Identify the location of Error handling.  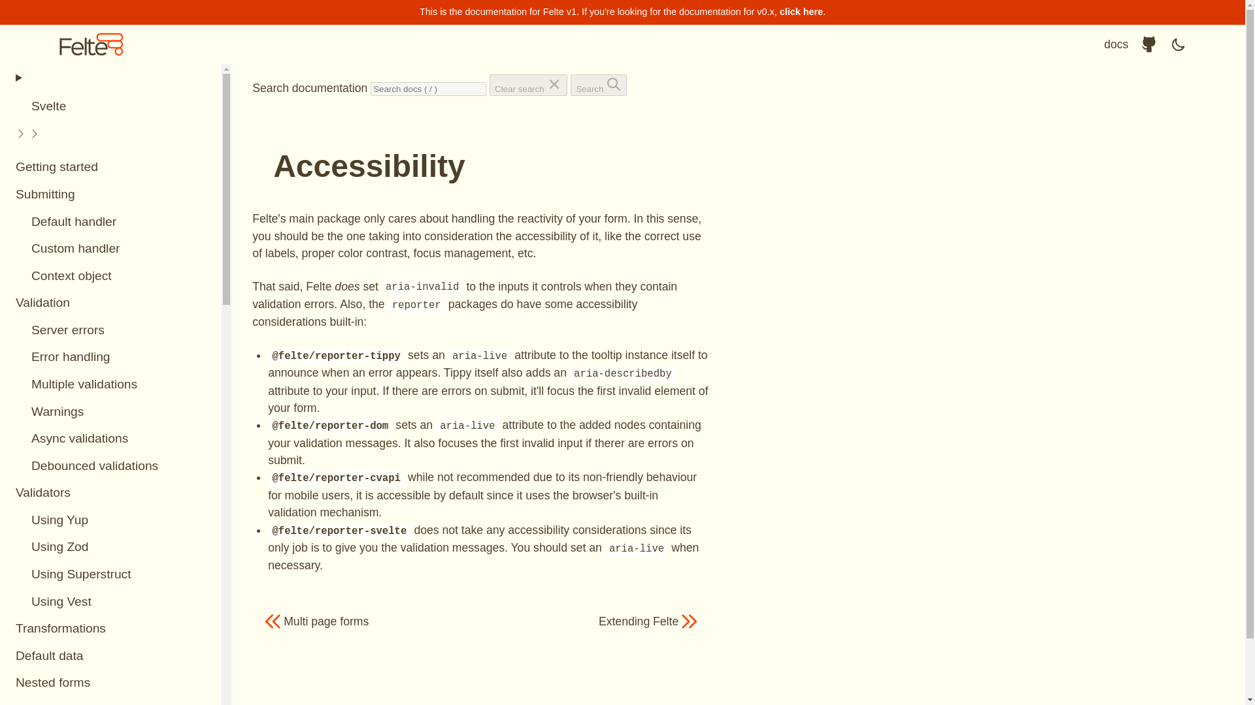
(111, 358).